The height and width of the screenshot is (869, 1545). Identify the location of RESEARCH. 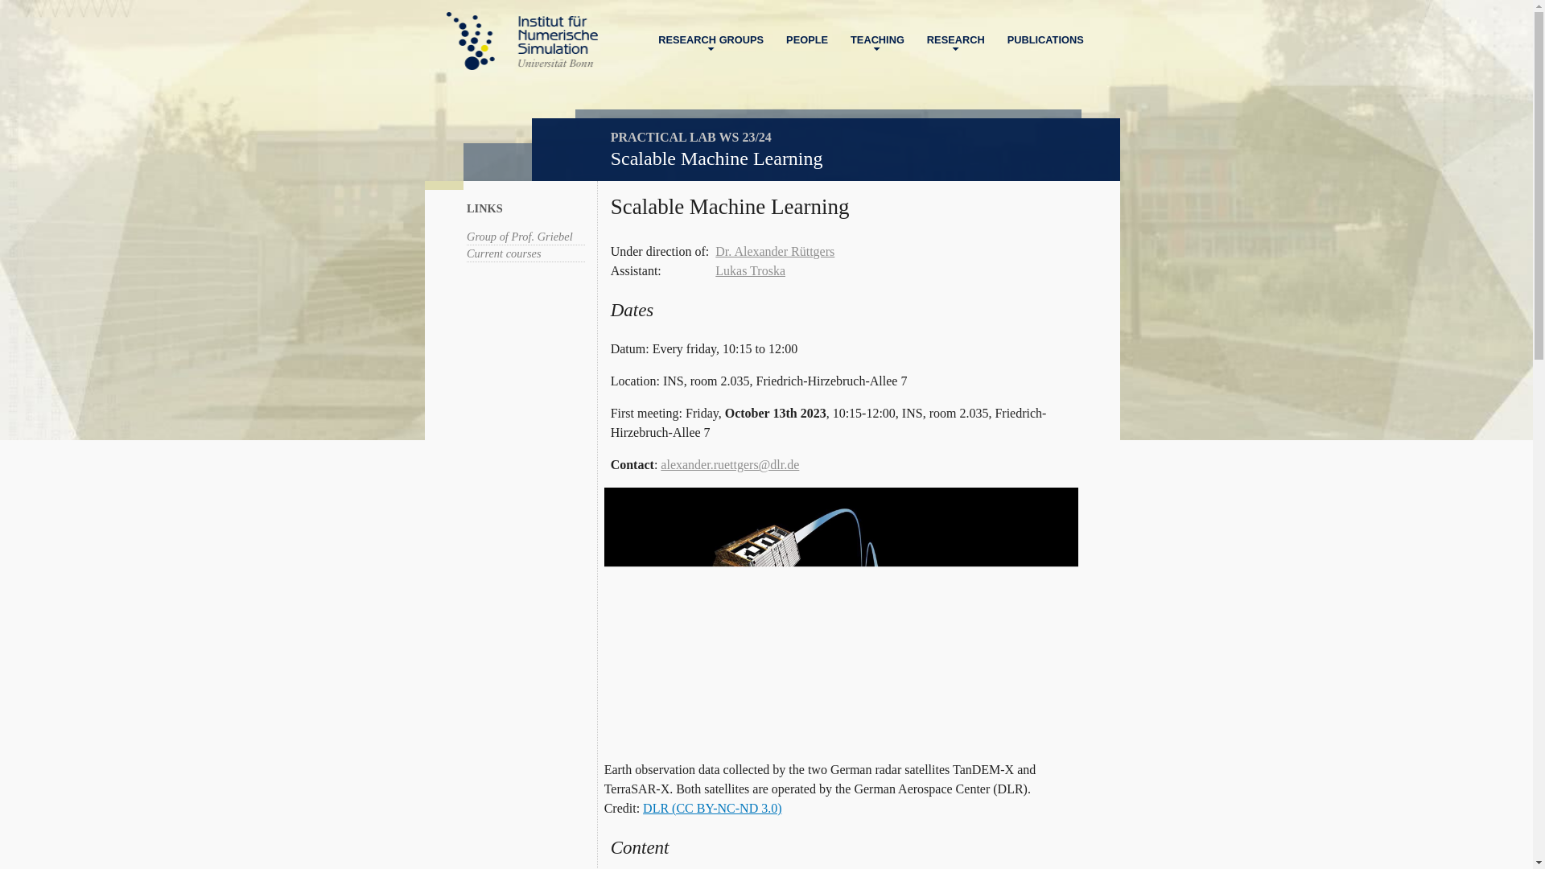
(956, 39).